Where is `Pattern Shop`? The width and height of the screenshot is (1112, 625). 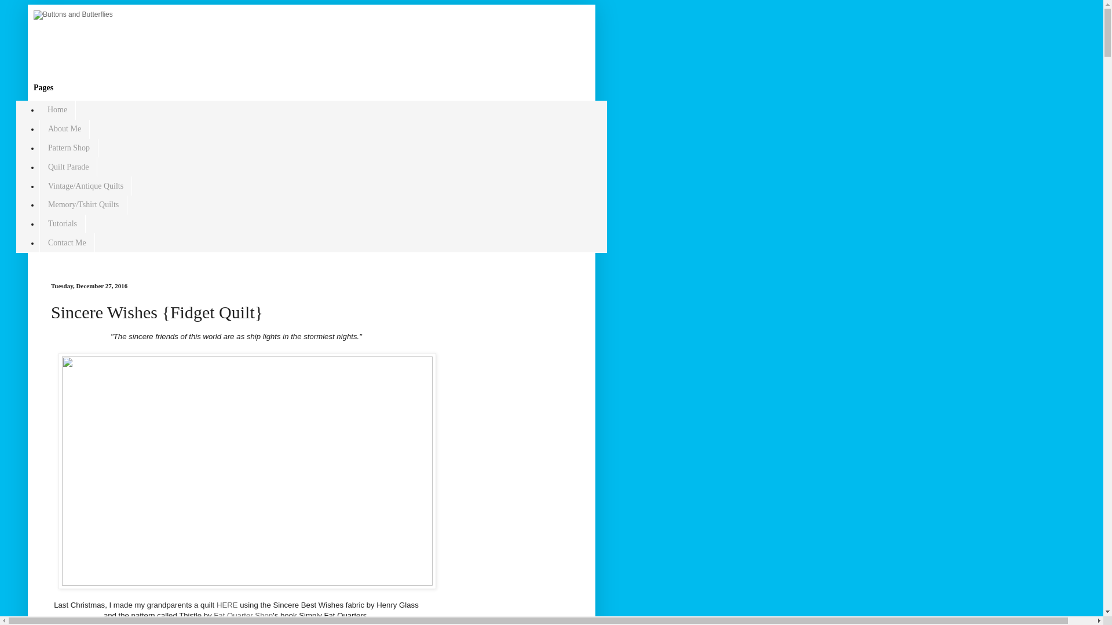 Pattern Shop is located at coordinates (68, 148).